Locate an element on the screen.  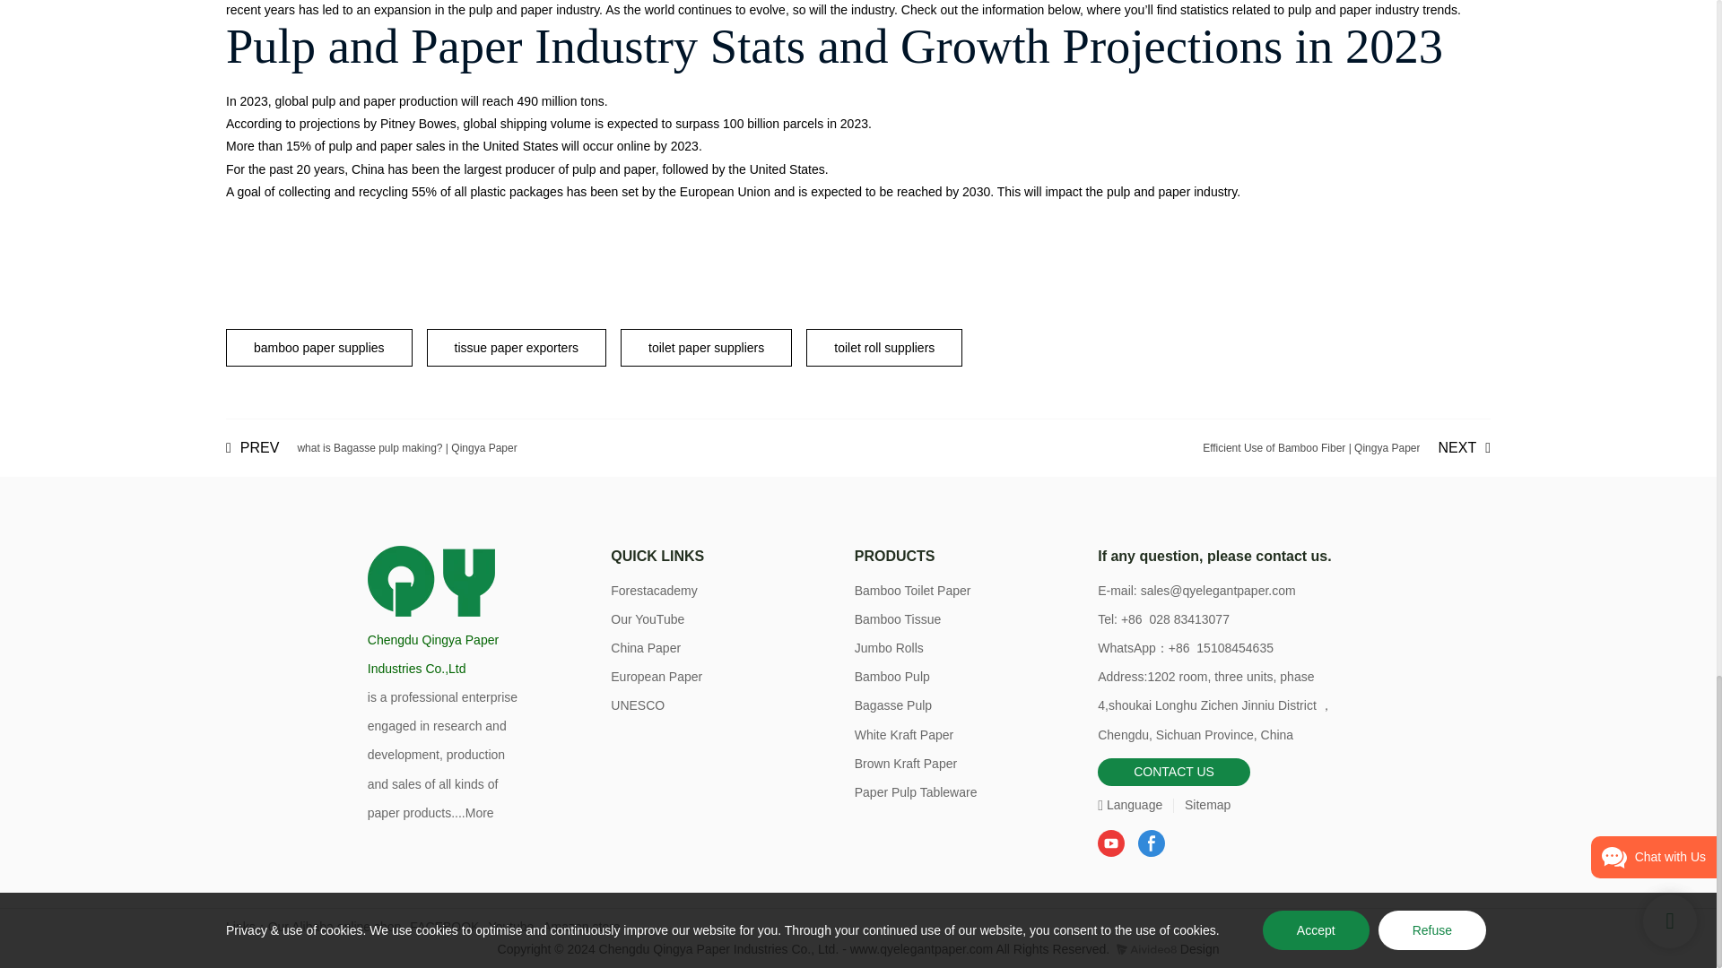
youtube is located at coordinates (1110, 843).